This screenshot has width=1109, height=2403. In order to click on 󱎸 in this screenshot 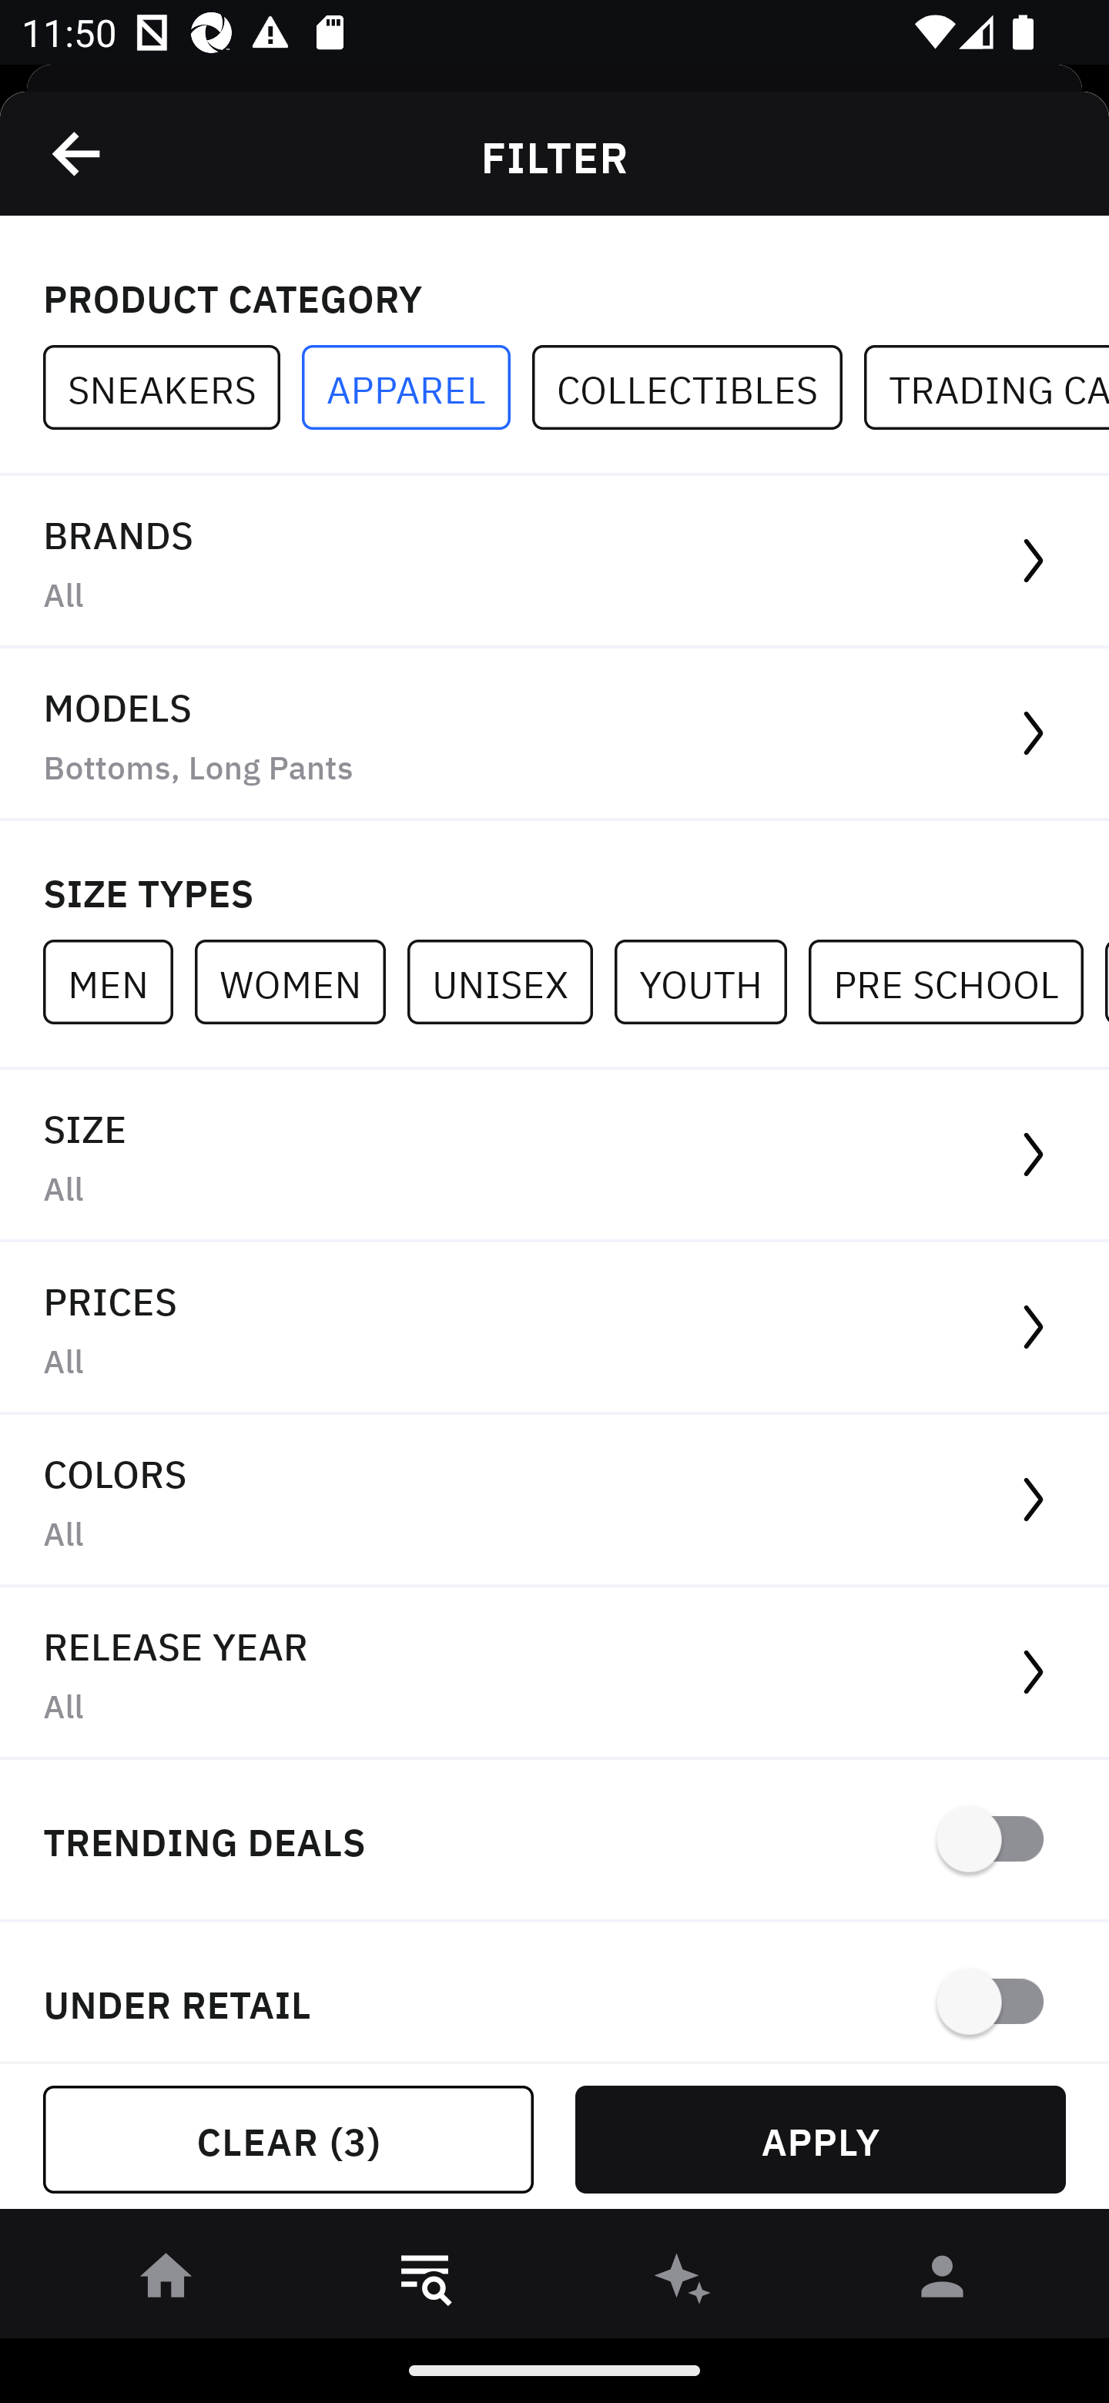, I will do `click(425, 2281)`.